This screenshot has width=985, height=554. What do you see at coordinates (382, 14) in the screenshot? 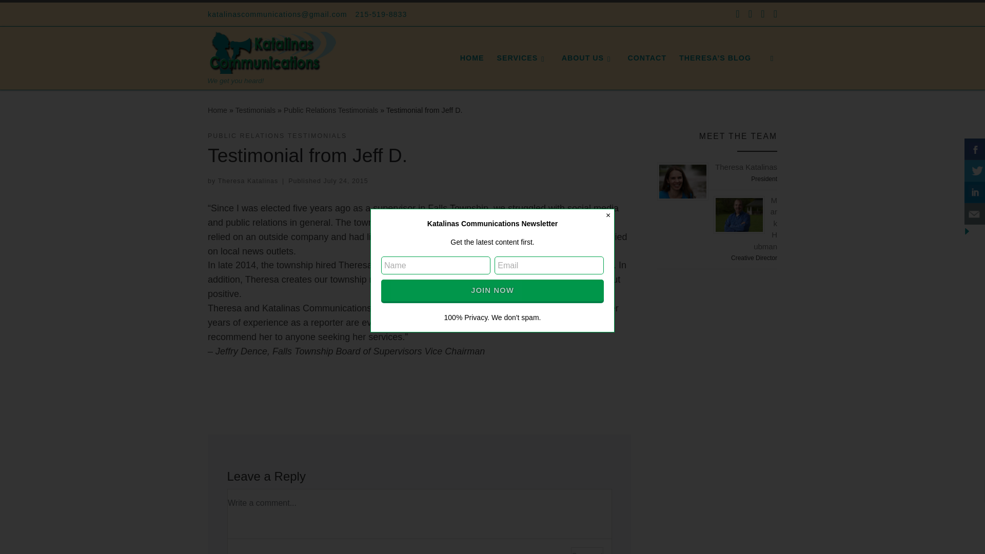
I see `215-519-8833` at bounding box center [382, 14].